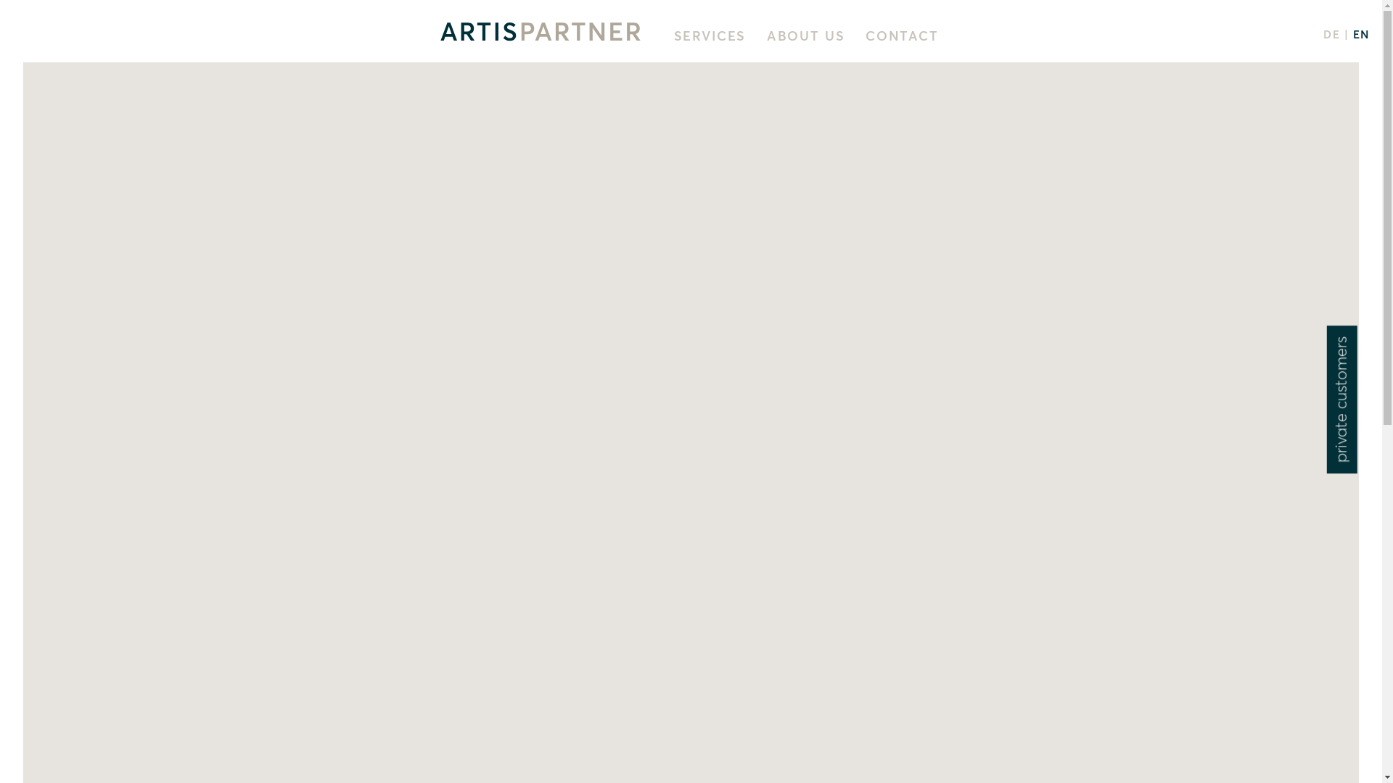 The height and width of the screenshot is (783, 1393). What do you see at coordinates (1332, 35) in the screenshot?
I see `DE` at bounding box center [1332, 35].